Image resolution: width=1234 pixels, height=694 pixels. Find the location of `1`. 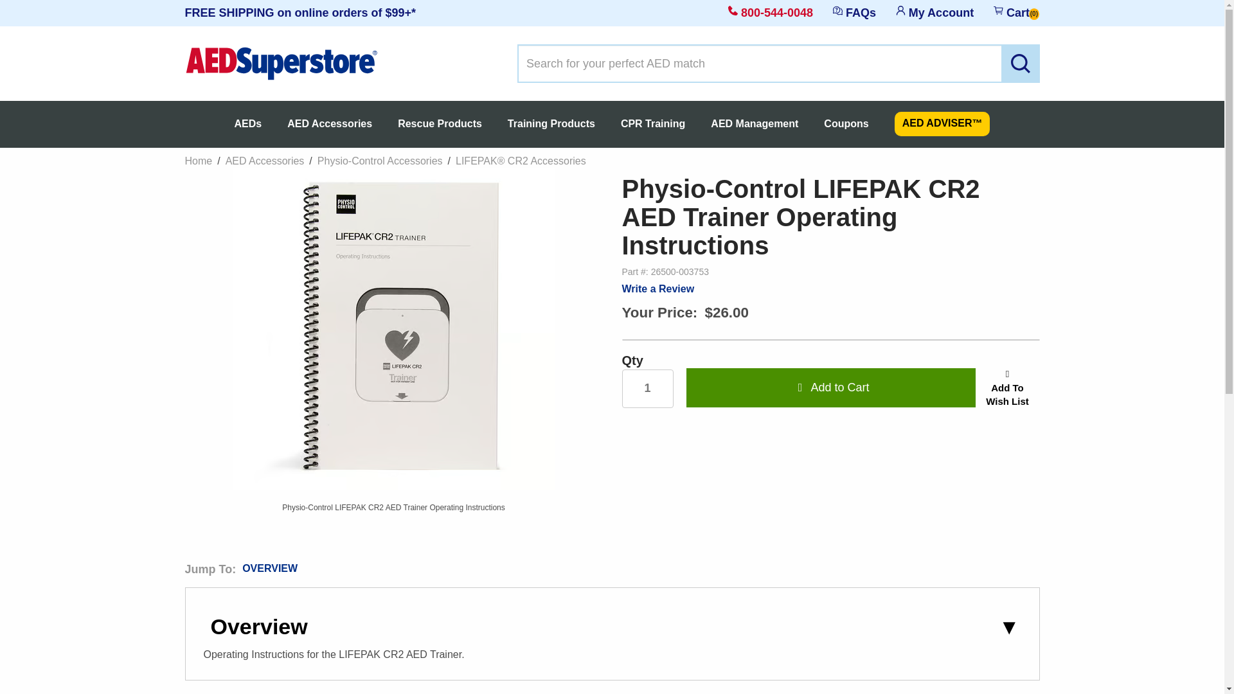

1 is located at coordinates (648, 388).